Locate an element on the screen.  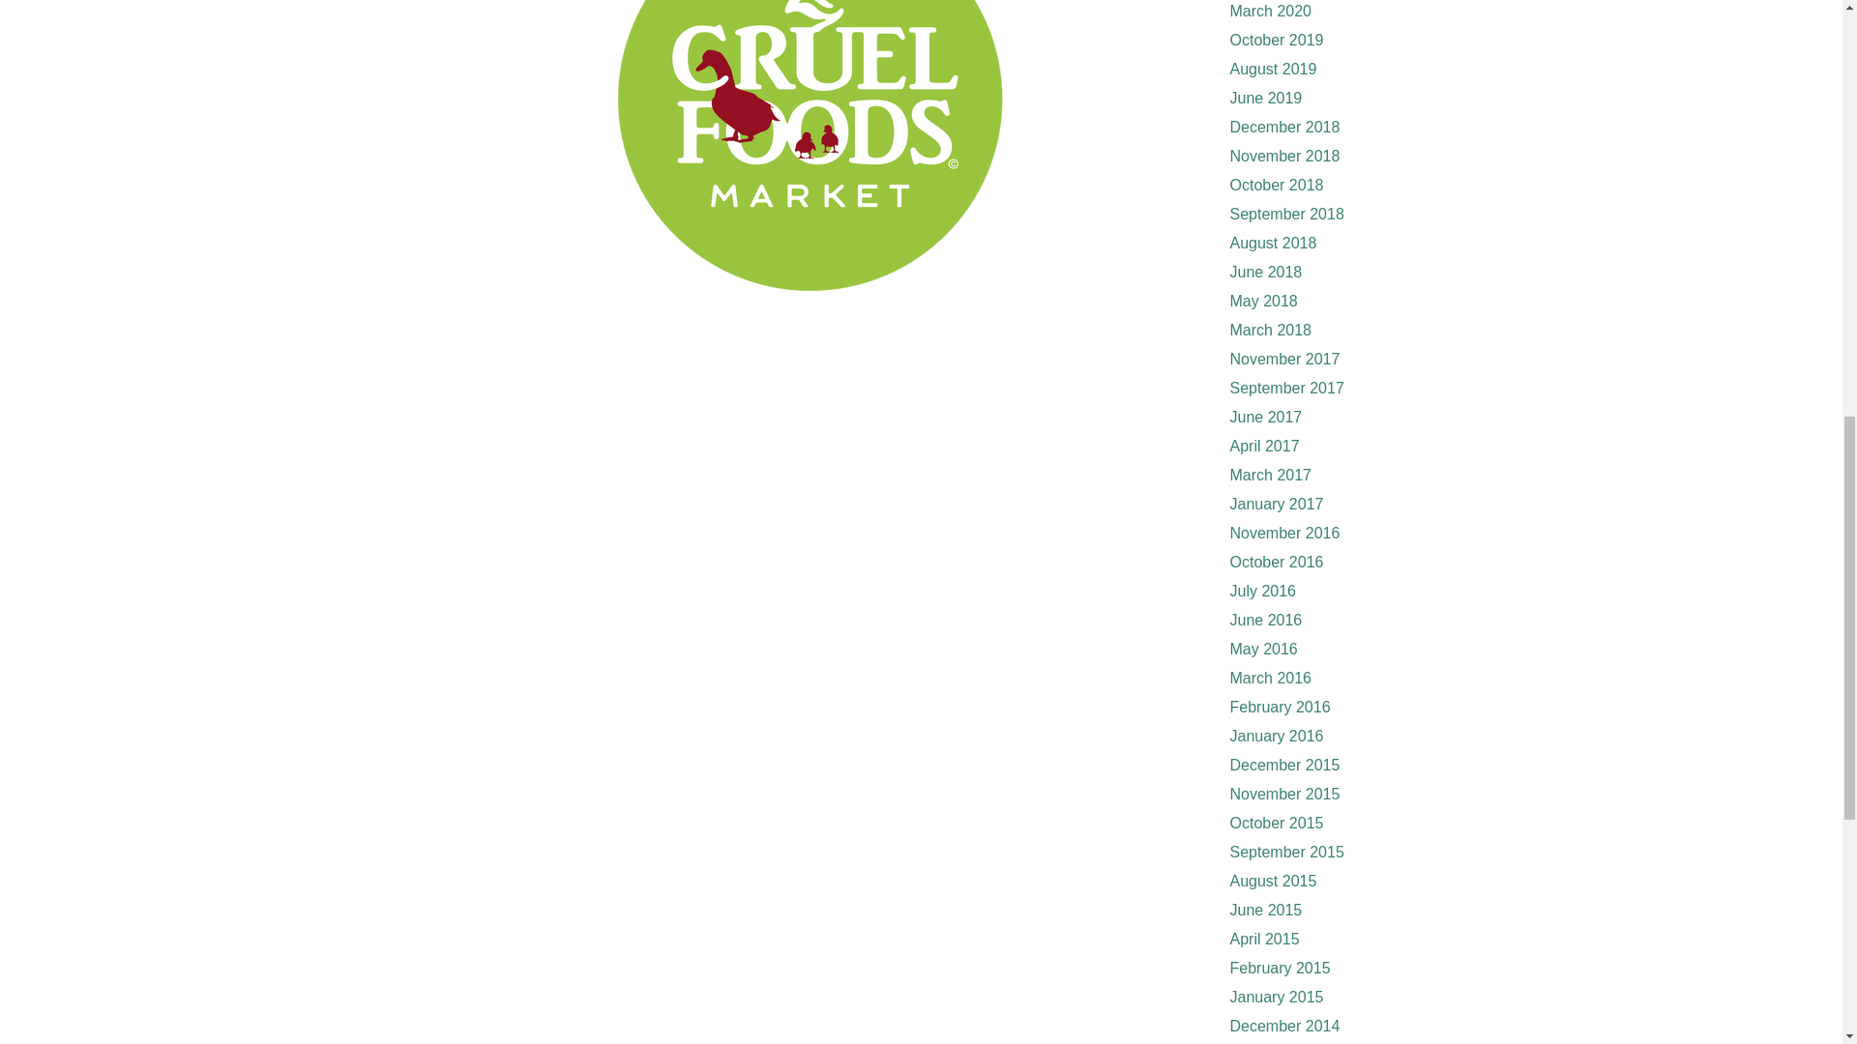
August 2019 is located at coordinates (1273, 68).